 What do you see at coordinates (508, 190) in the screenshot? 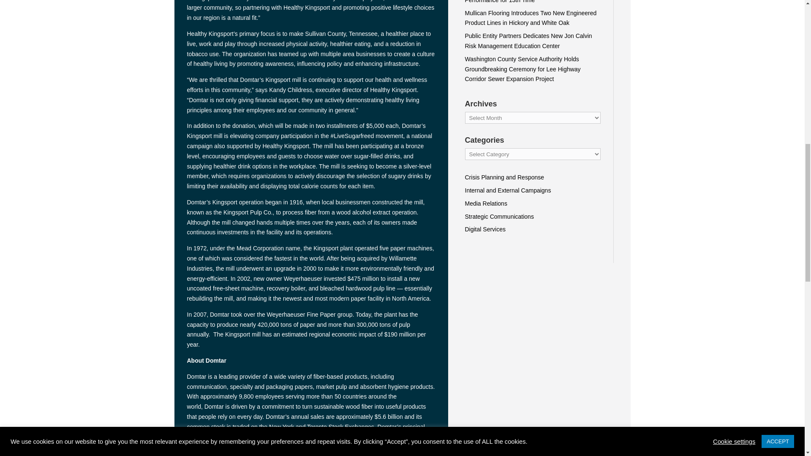
I see `Internal and External Campaigns` at bounding box center [508, 190].